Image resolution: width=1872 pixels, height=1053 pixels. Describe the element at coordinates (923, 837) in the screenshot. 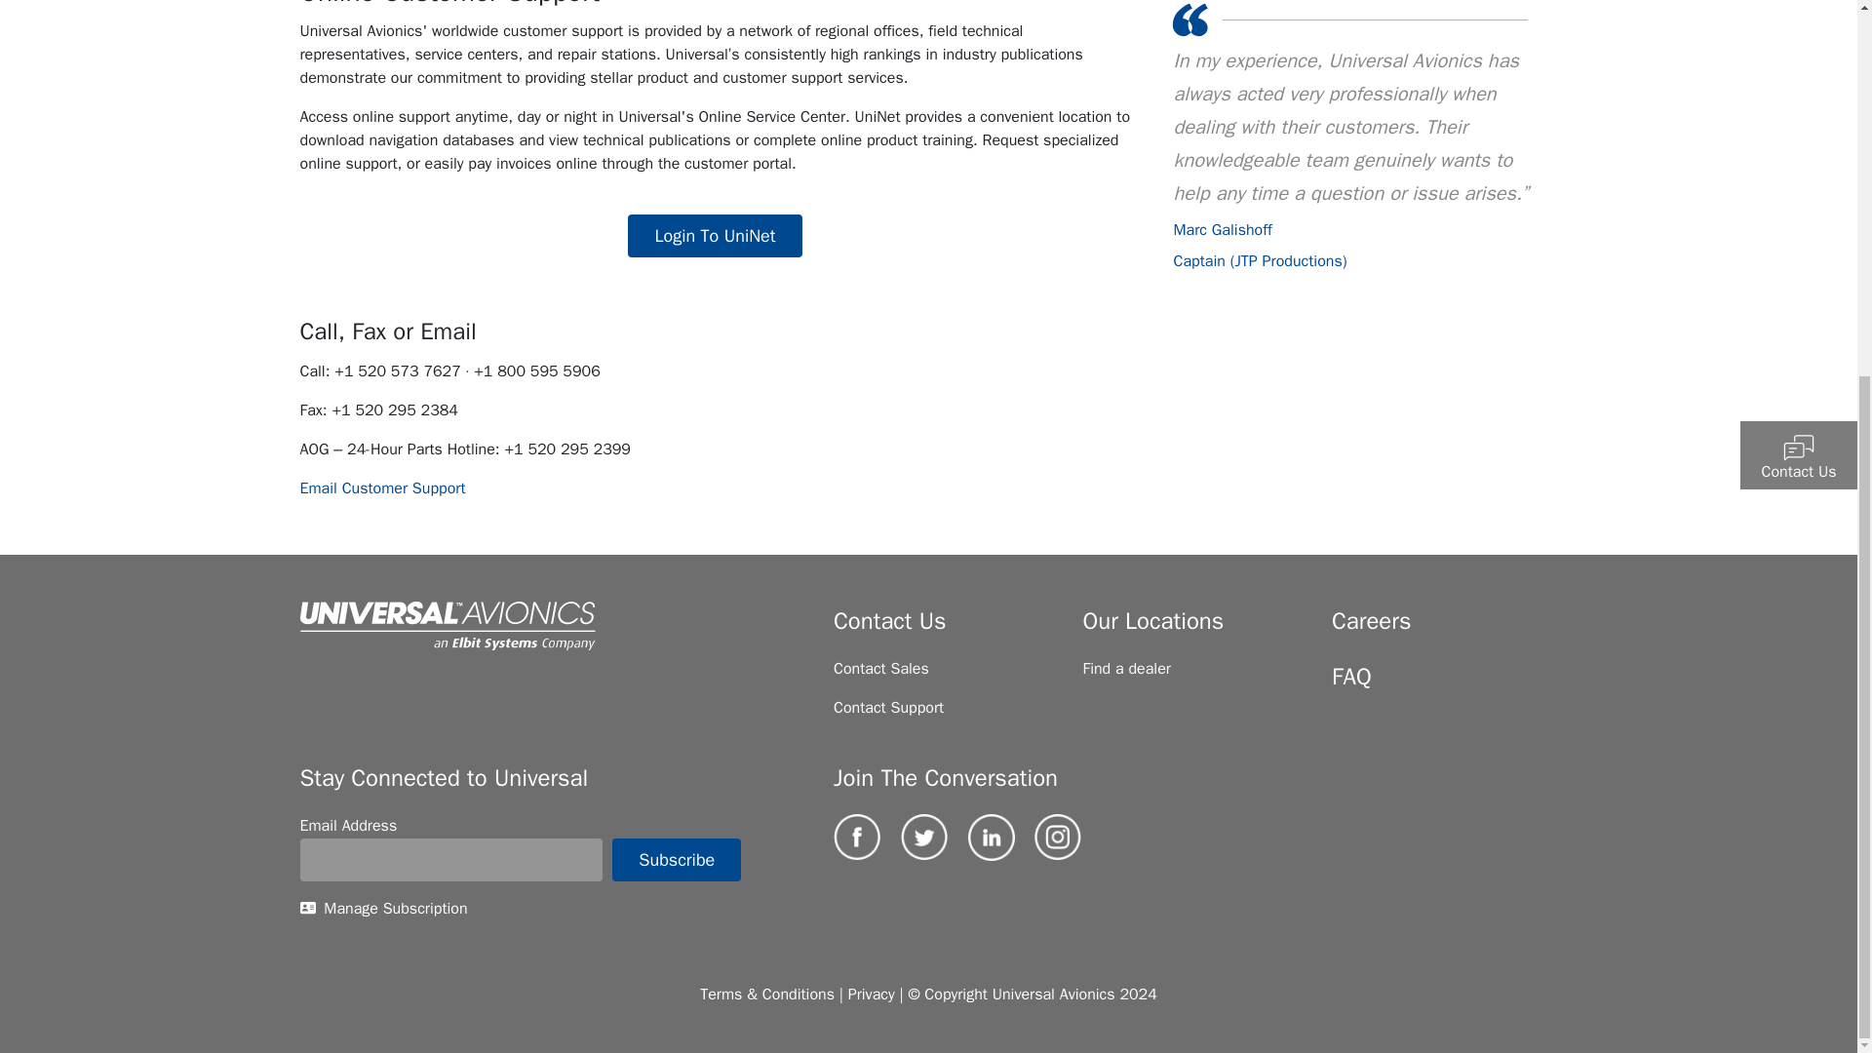

I see `Twitter` at that location.